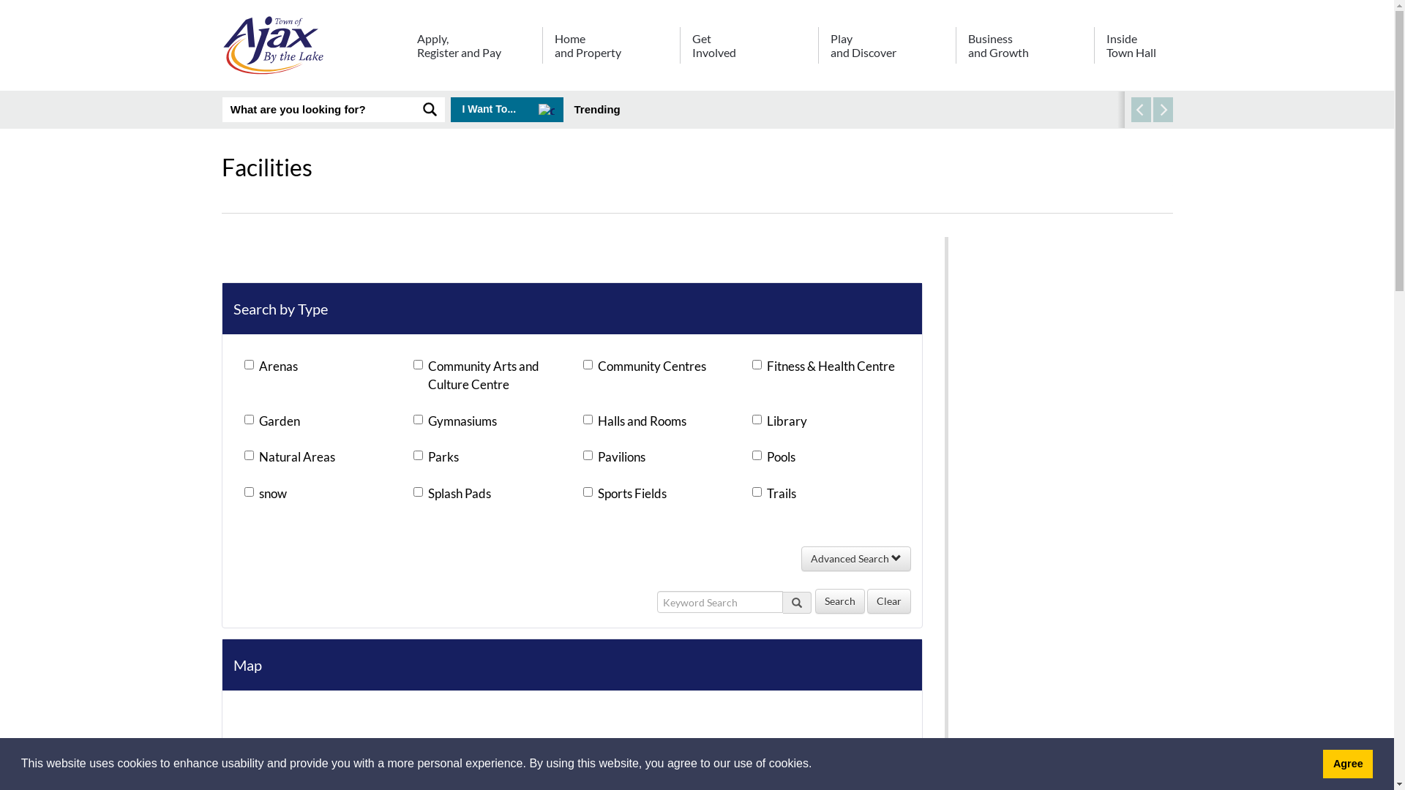 The image size is (1405, 790). I want to click on I Want To..., so click(507, 110).